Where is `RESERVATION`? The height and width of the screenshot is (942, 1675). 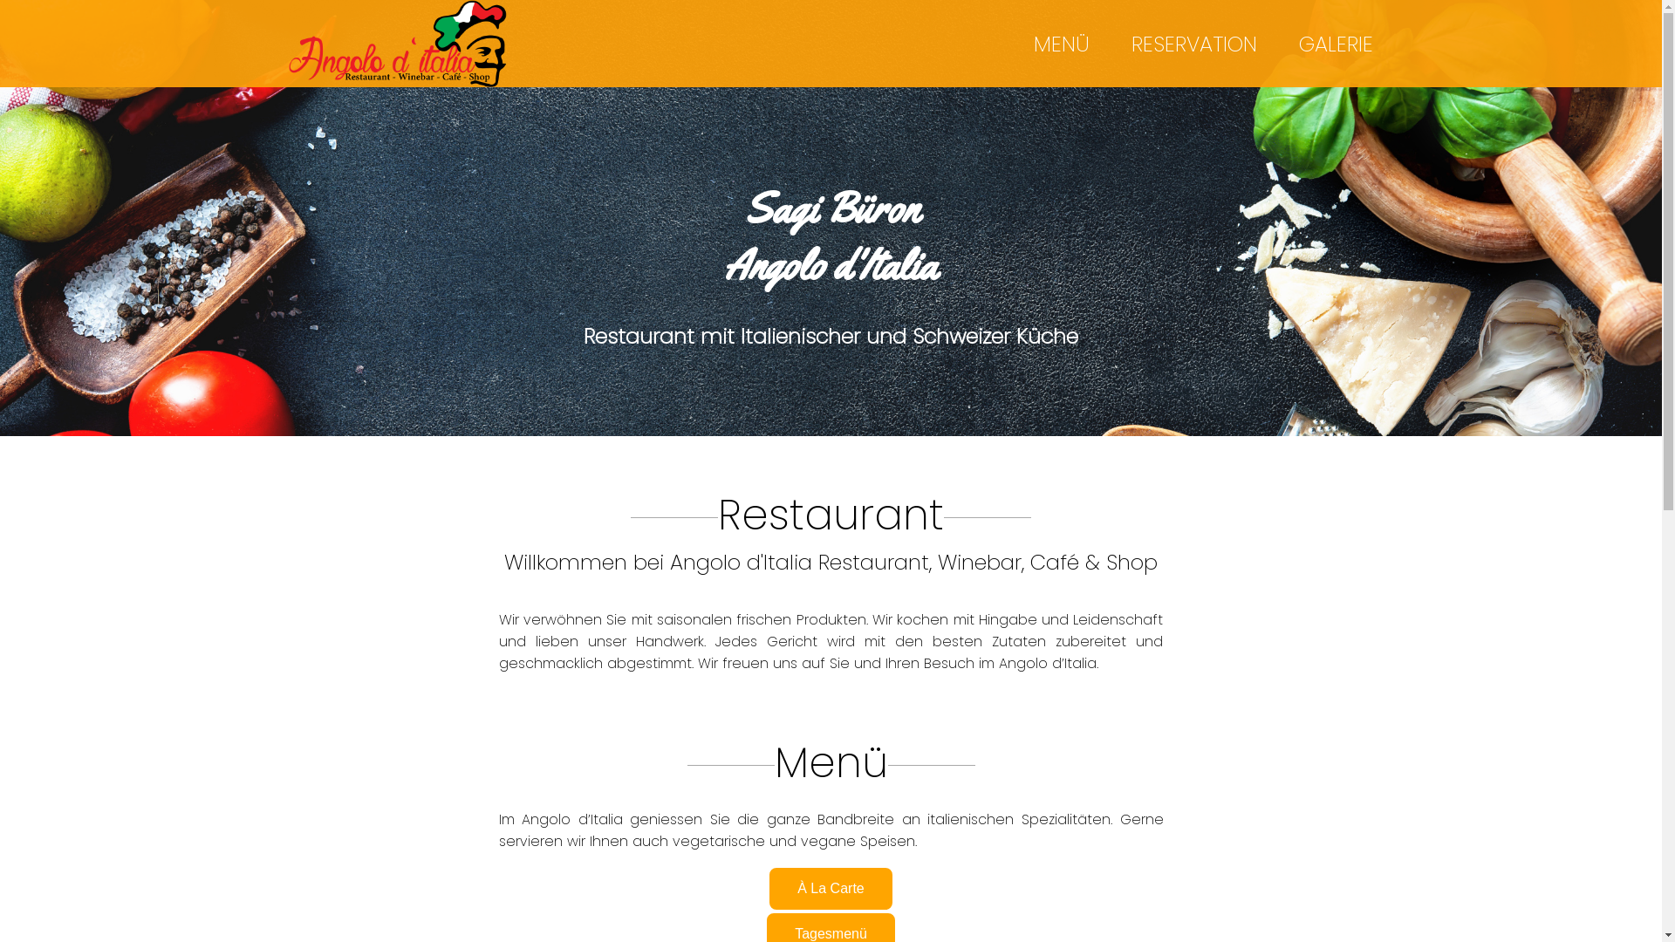
RESERVATION is located at coordinates (1194, 44).